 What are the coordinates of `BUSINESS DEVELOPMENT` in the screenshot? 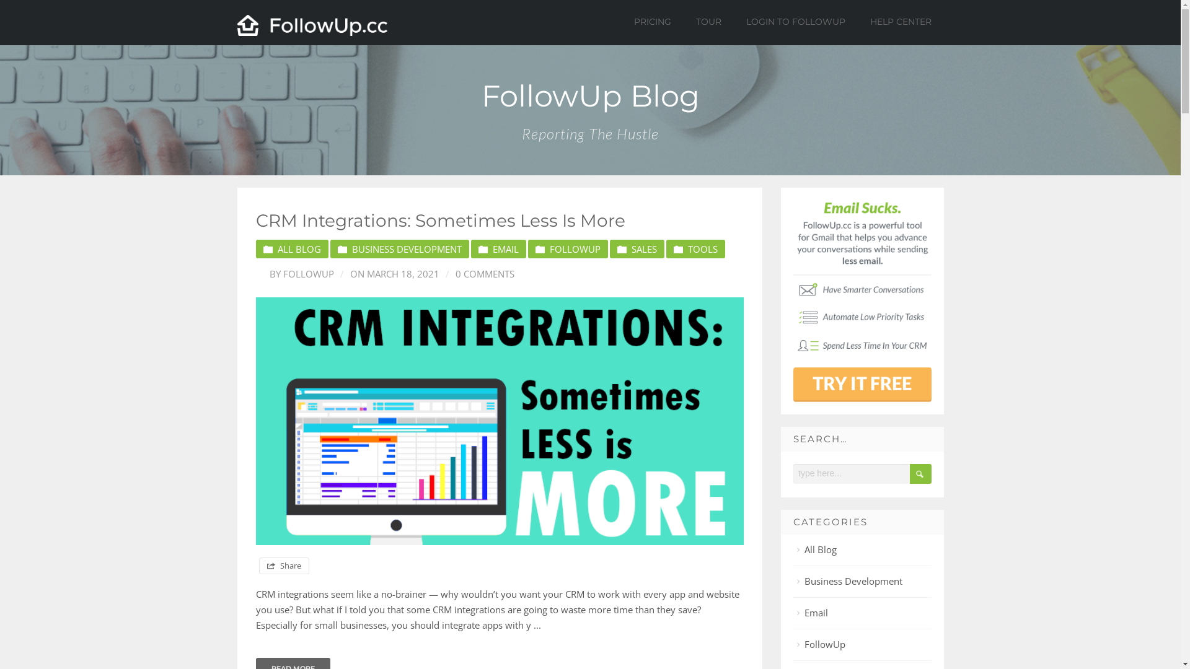 It's located at (399, 249).